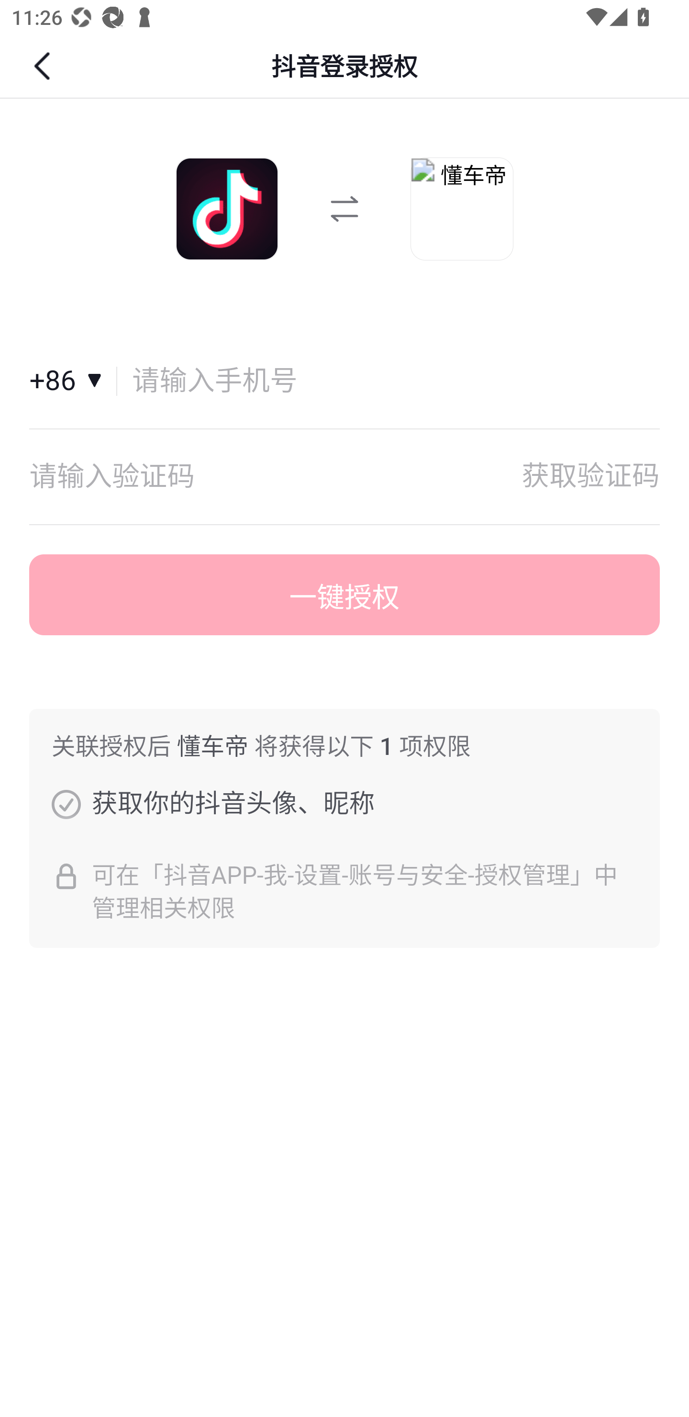  I want to click on 一键授权, so click(344, 595).